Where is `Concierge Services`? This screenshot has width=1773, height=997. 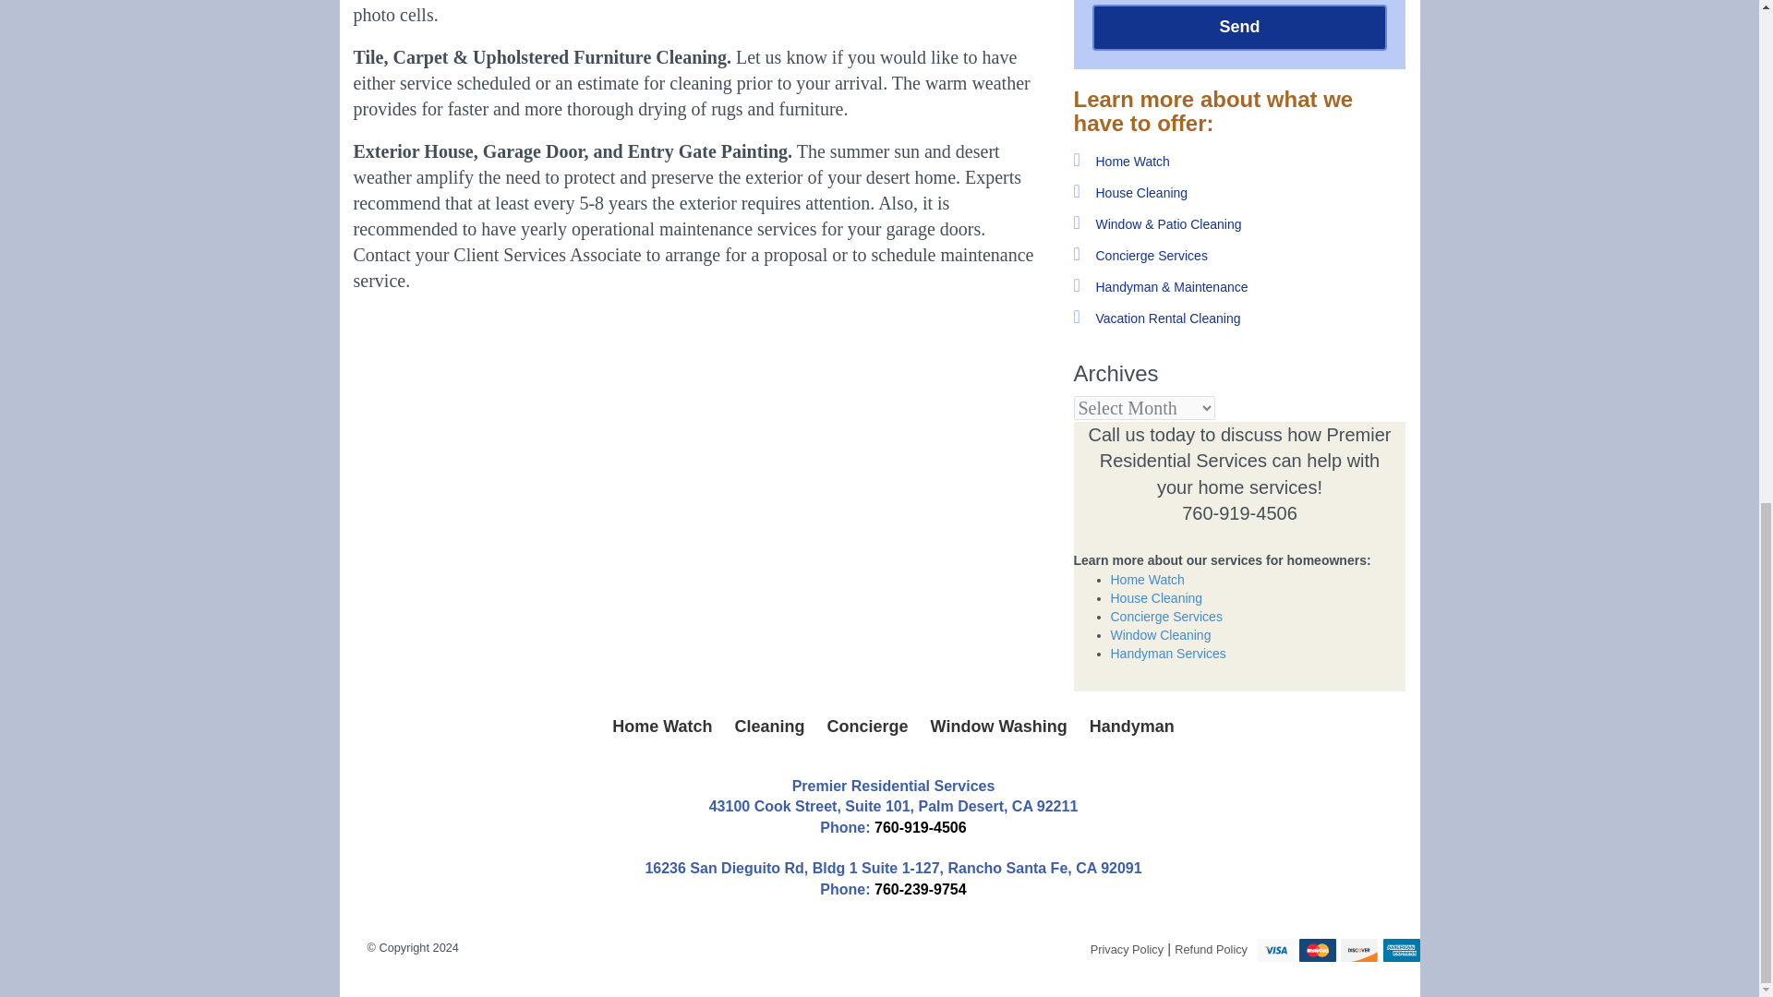
Concierge Services is located at coordinates (1151, 255).